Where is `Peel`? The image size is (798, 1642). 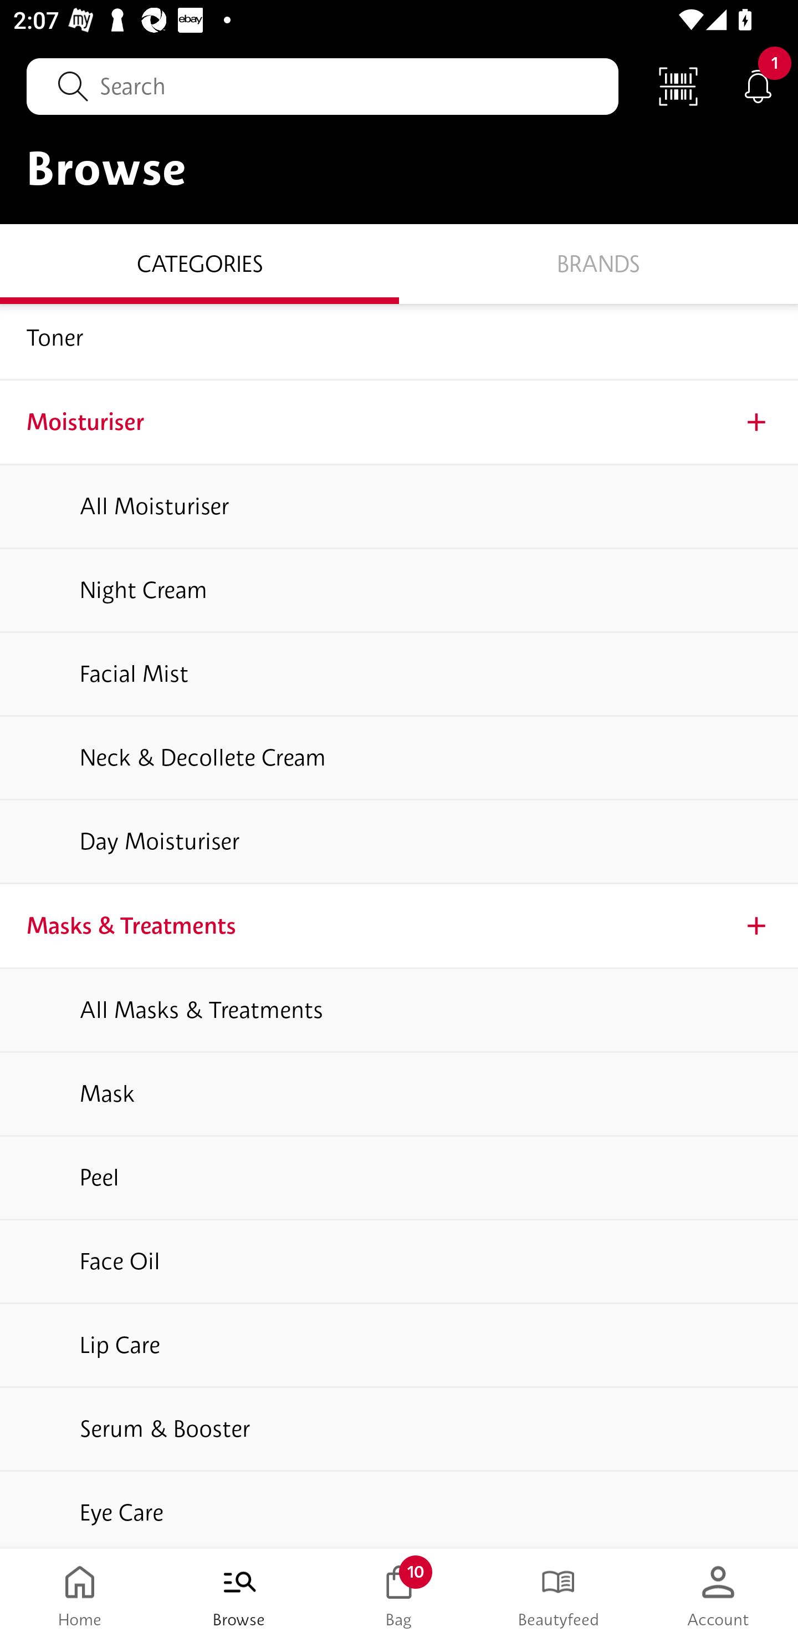 Peel is located at coordinates (399, 1178).